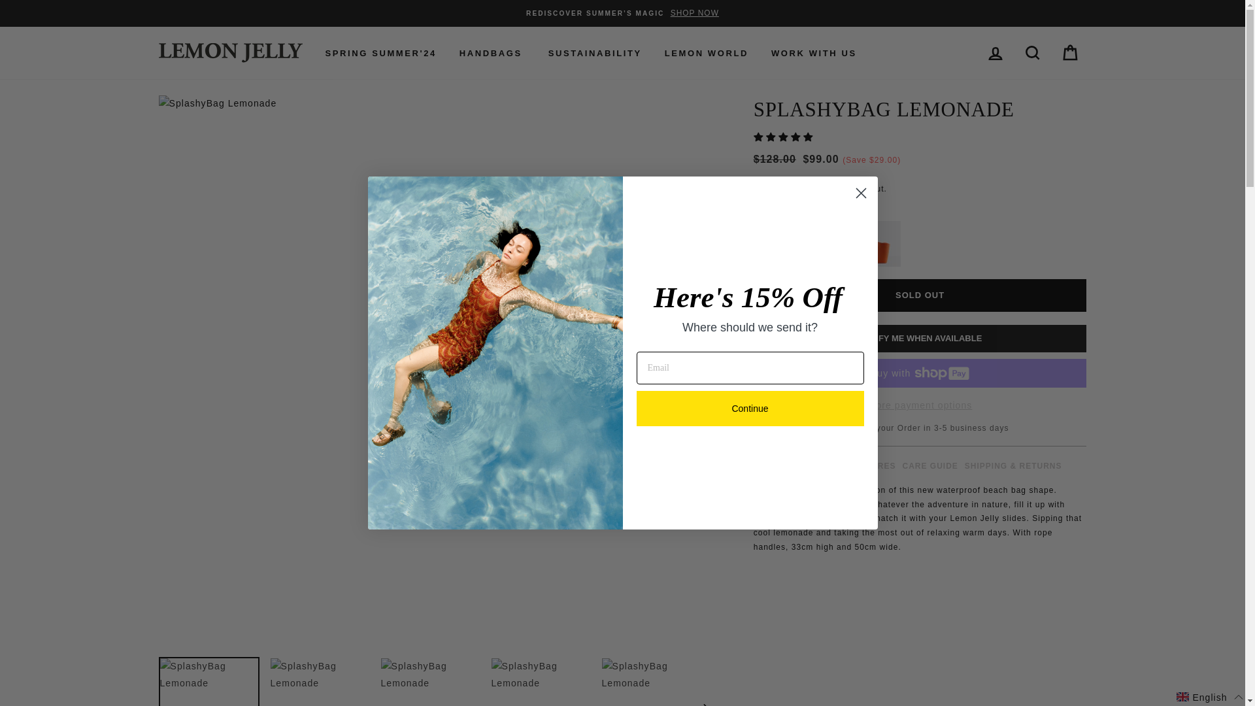 Image resolution: width=1255 pixels, height=706 pixels. Describe the element at coordinates (829, 264) in the screenshot. I see `SplashyBag Black` at that location.